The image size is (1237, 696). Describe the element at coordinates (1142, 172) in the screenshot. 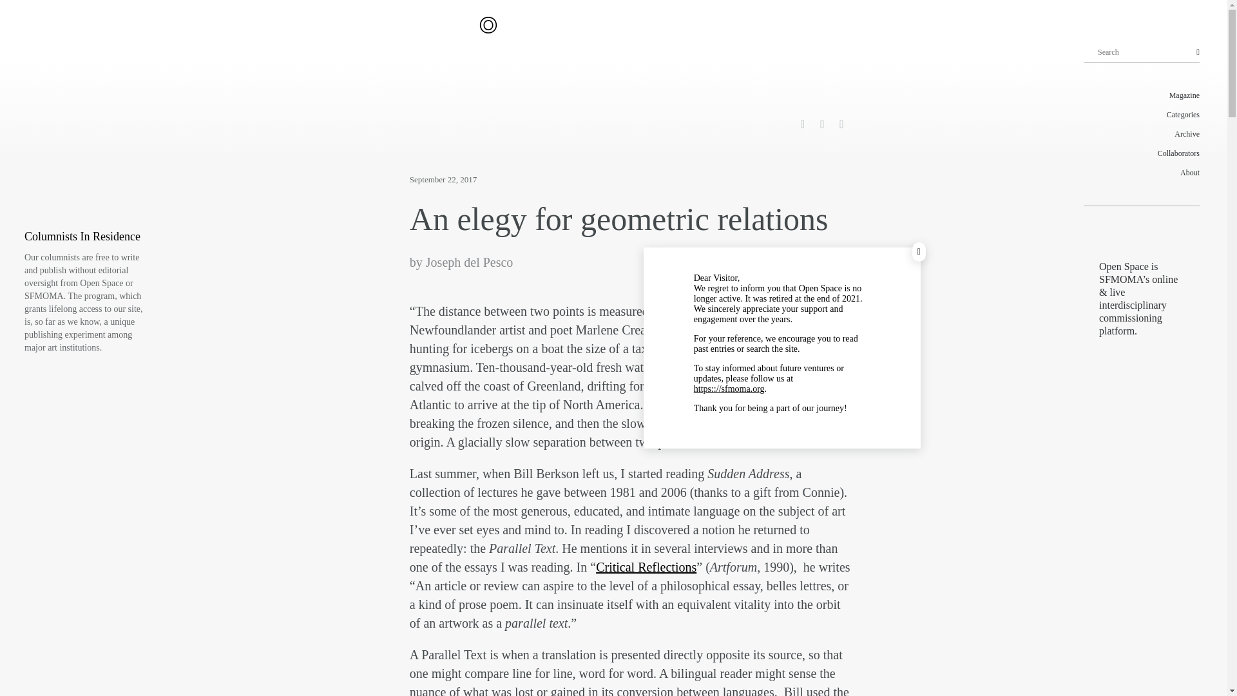

I see `About` at that location.